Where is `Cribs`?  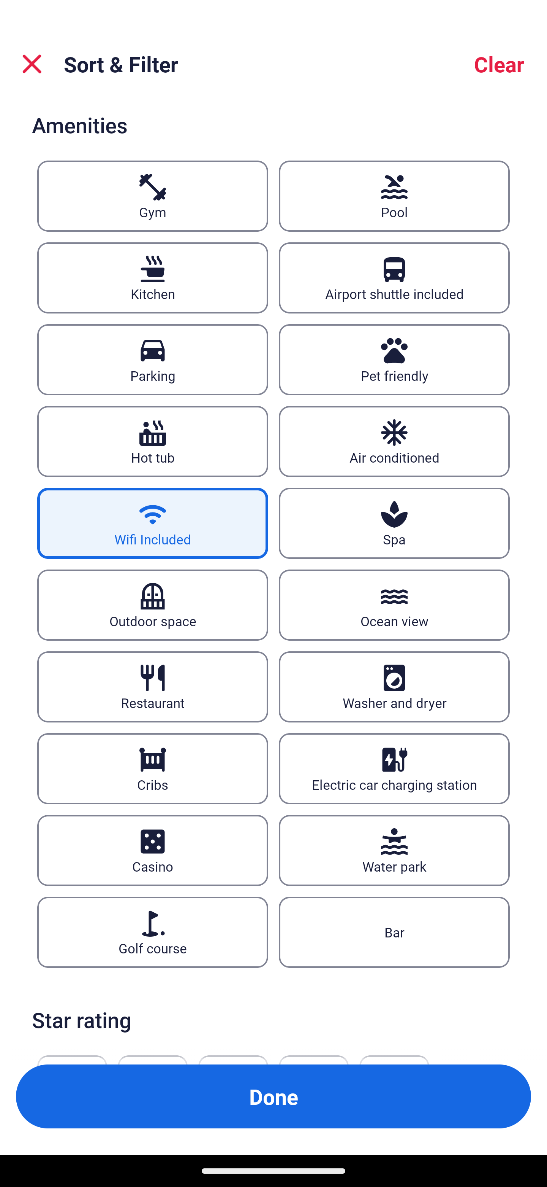 Cribs is located at coordinates (152, 769).